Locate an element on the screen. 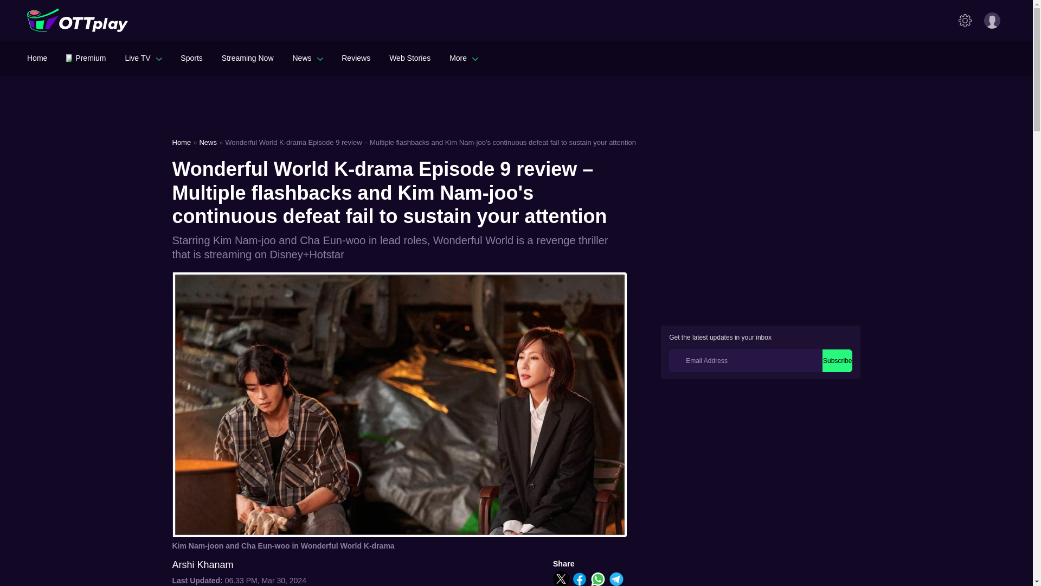 Image resolution: width=1041 pixels, height=586 pixels. Streaming Now is located at coordinates (247, 58).